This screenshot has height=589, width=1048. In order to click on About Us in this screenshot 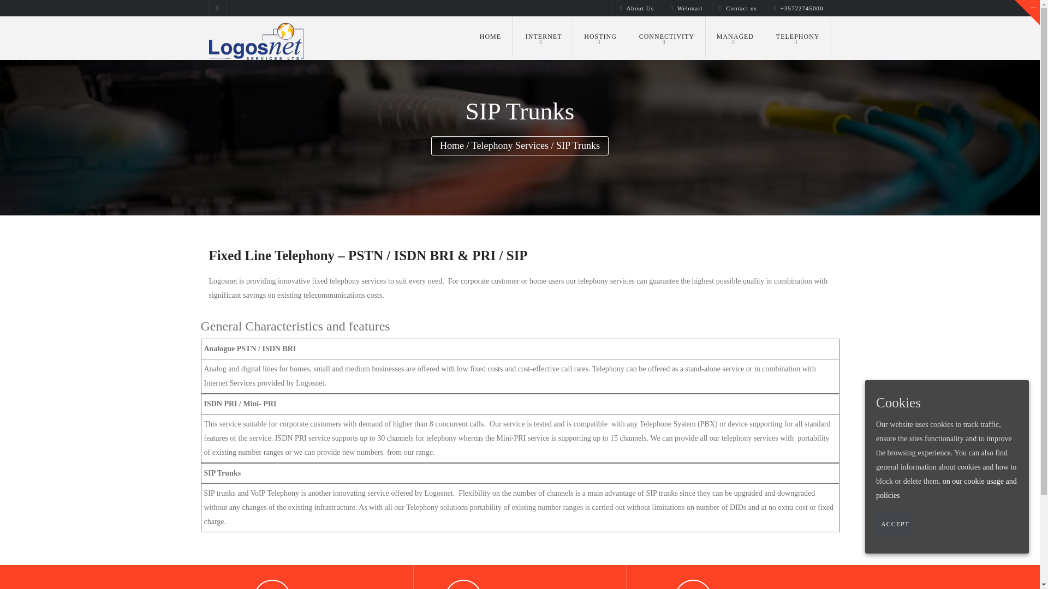, I will do `click(636, 8)`.